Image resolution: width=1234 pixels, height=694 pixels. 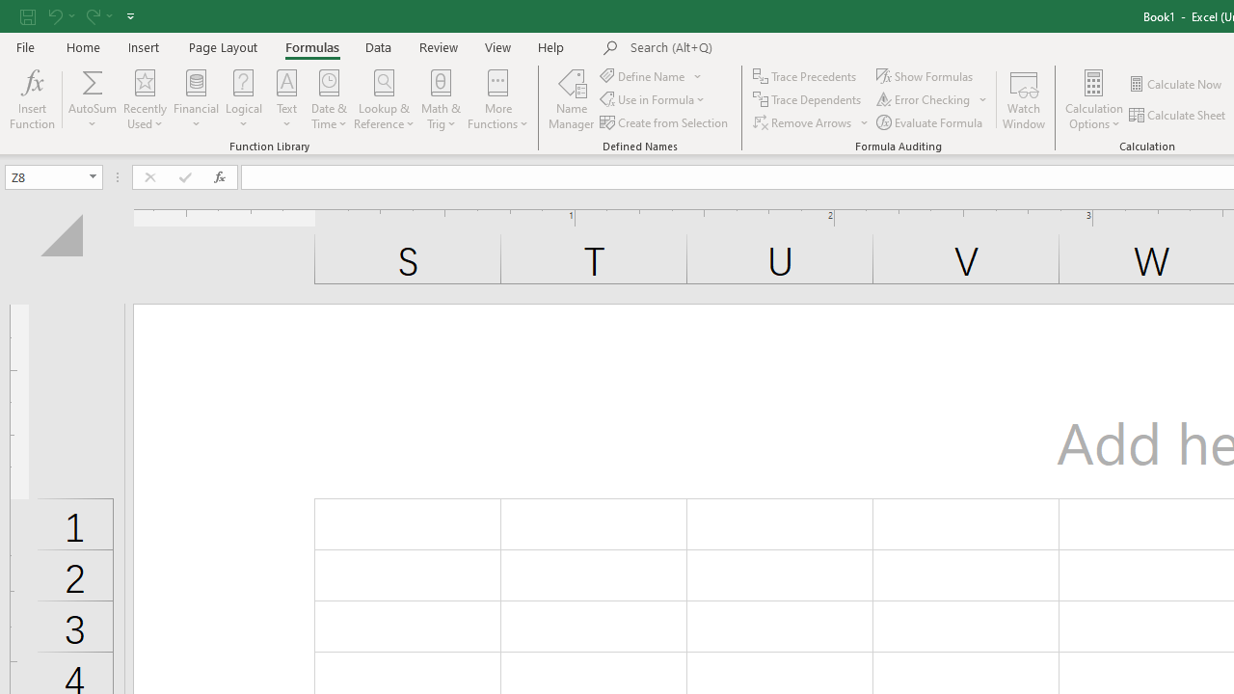 I want to click on Calculate Now, so click(x=1176, y=85).